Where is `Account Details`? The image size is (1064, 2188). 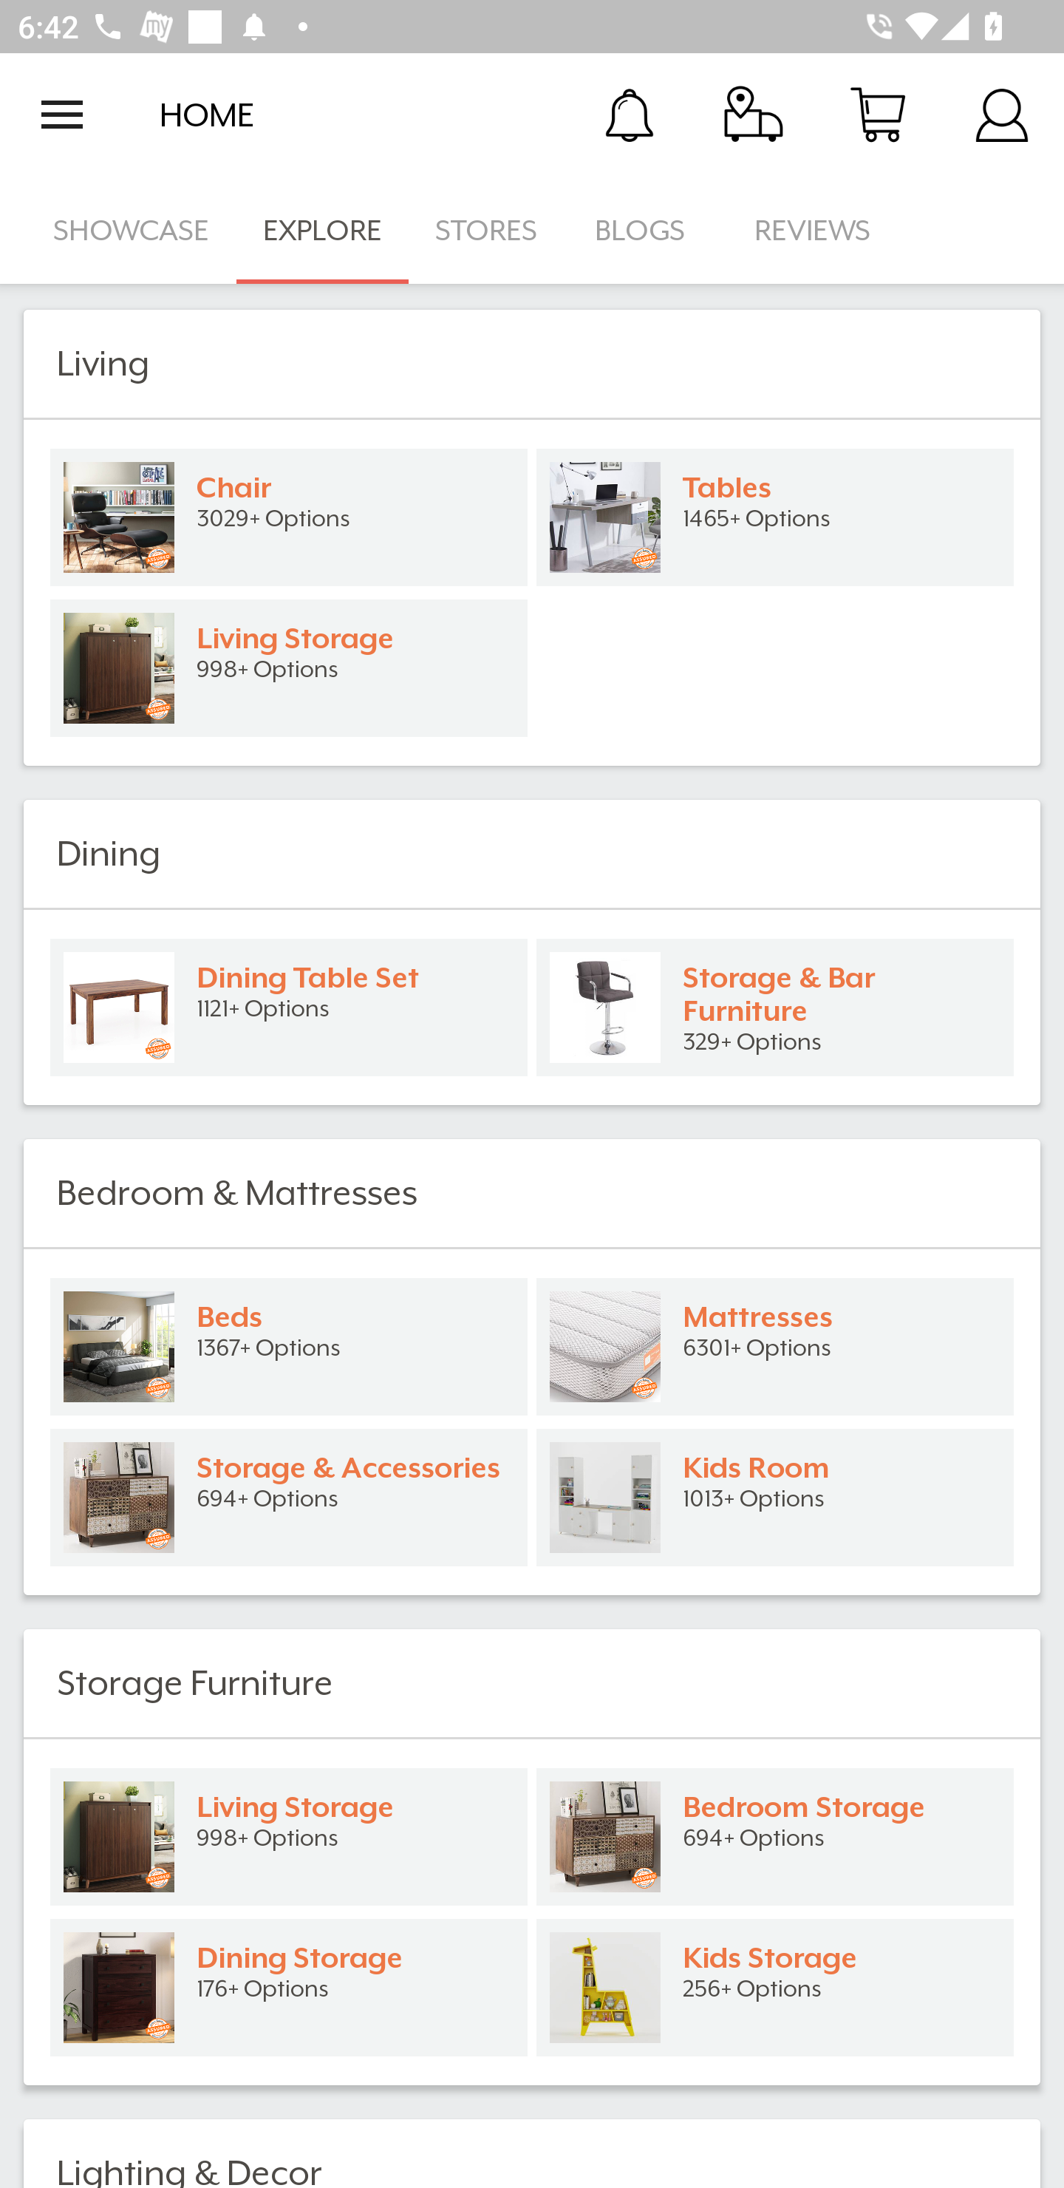 Account Details is located at coordinates (1002, 114).